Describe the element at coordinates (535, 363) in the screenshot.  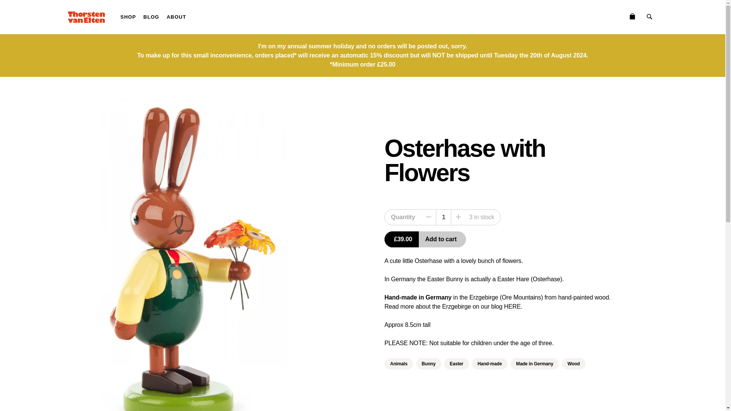
I see `Made in Germany` at that location.